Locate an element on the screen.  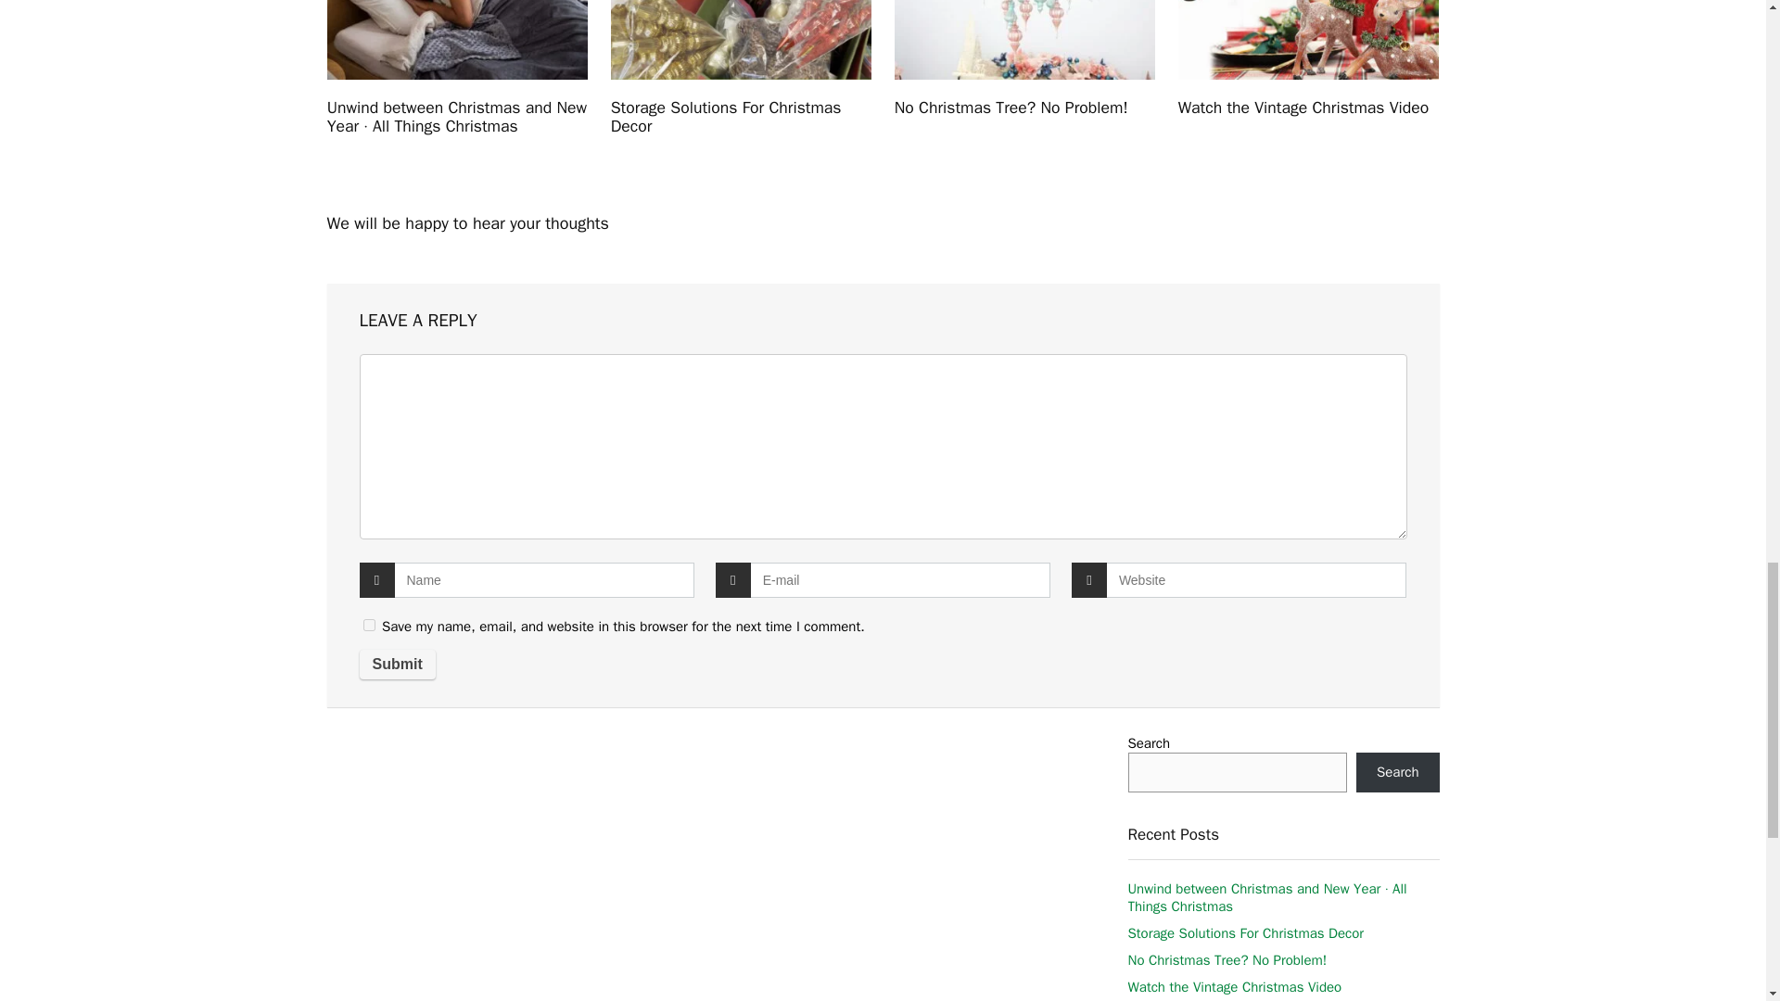
Watch the Vintage Christmas Video is located at coordinates (1303, 108).